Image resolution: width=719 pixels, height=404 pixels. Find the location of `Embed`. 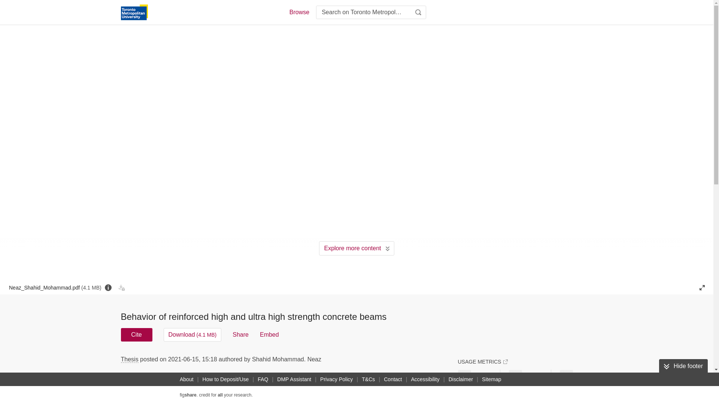

Embed is located at coordinates (269, 334).